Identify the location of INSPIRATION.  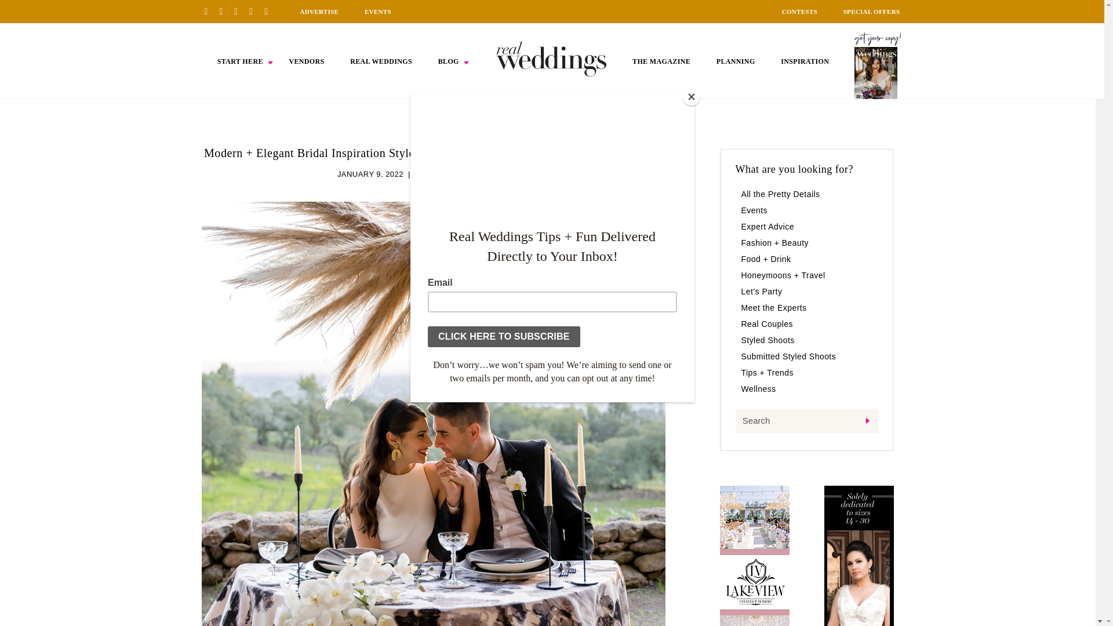
(805, 61).